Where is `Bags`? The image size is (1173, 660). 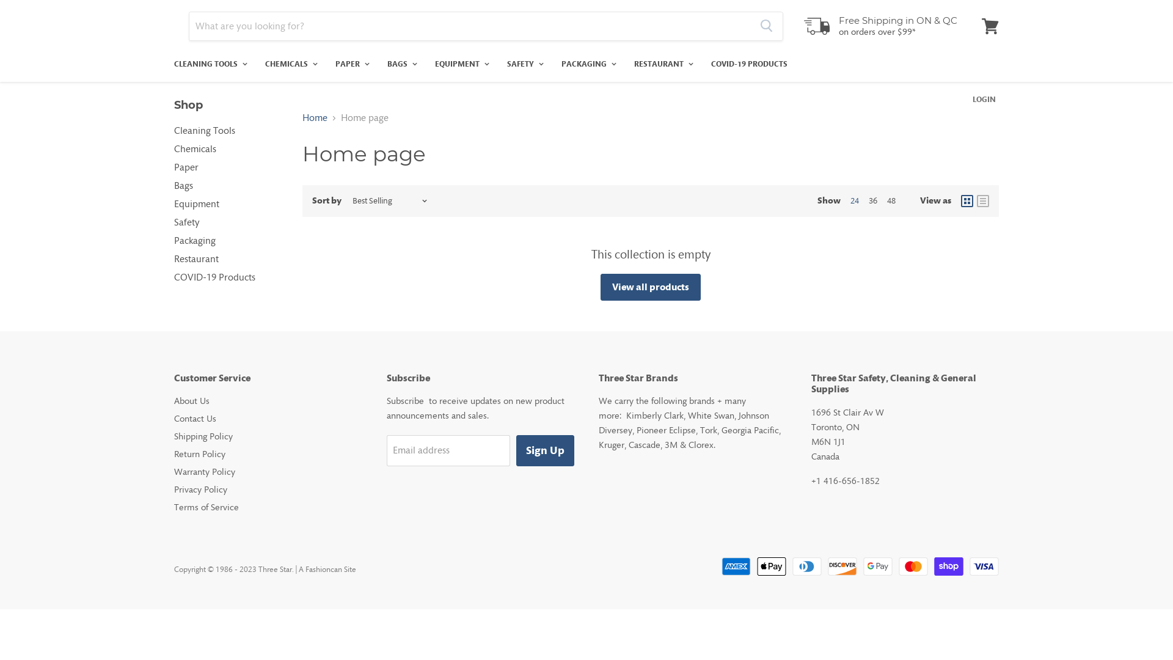
Bags is located at coordinates (183, 186).